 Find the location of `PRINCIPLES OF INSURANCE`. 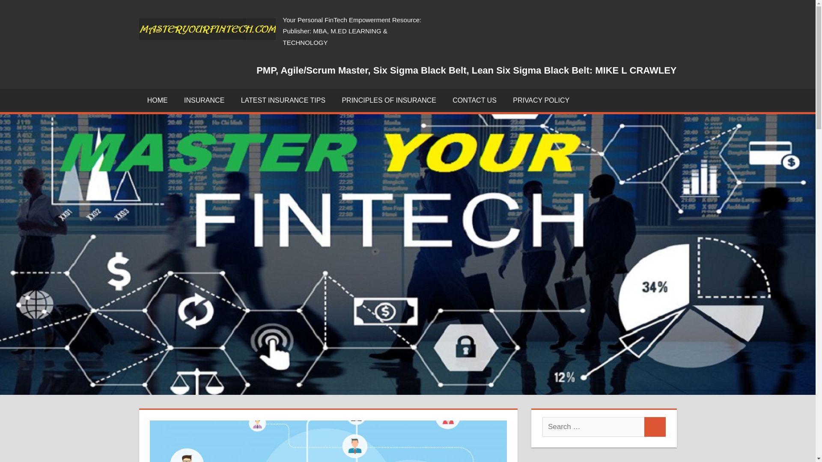

PRINCIPLES OF INSURANCE is located at coordinates (389, 101).